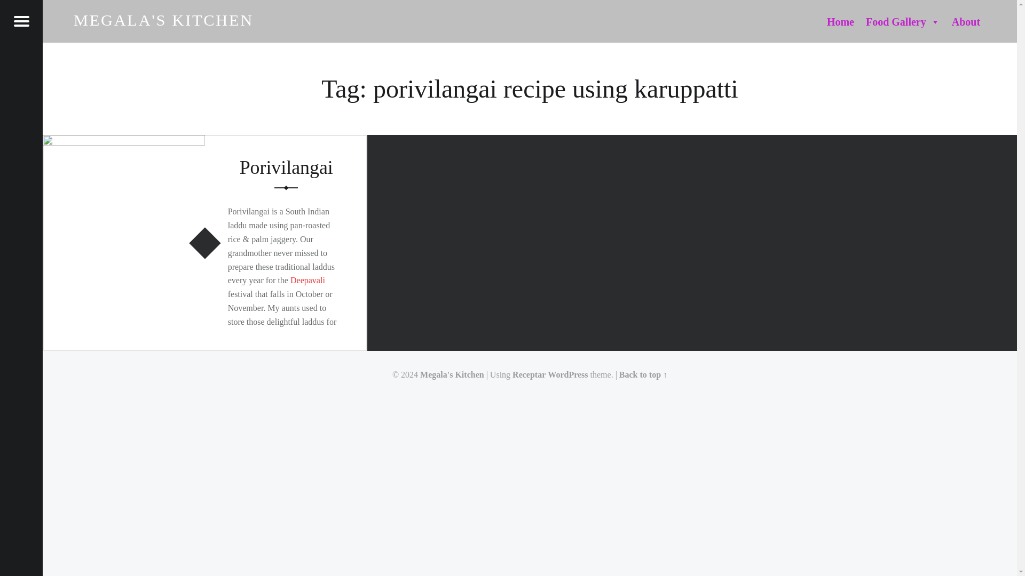 The width and height of the screenshot is (1025, 576). Describe the element at coordinates (163, 20) in the screenshot. I see `MEGALA'S KITCHEN` at that location.